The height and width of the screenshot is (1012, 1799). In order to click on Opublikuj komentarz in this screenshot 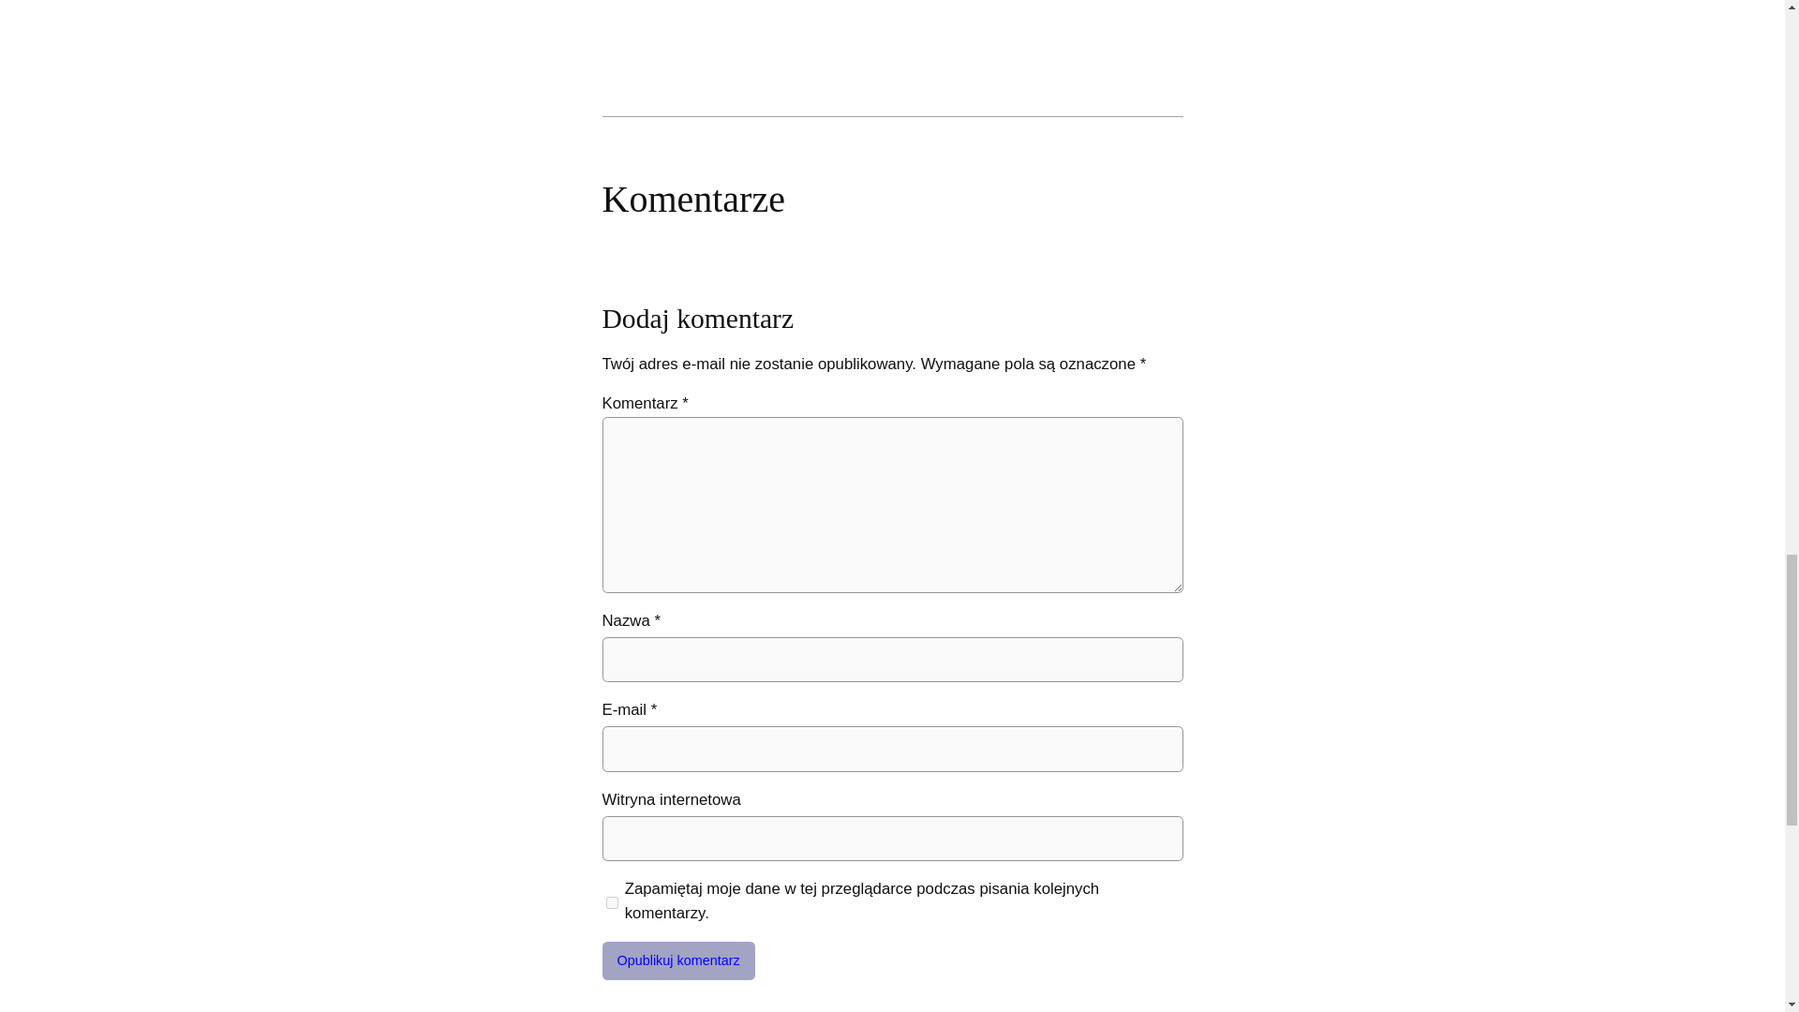, I will do `click(676, 961)`.